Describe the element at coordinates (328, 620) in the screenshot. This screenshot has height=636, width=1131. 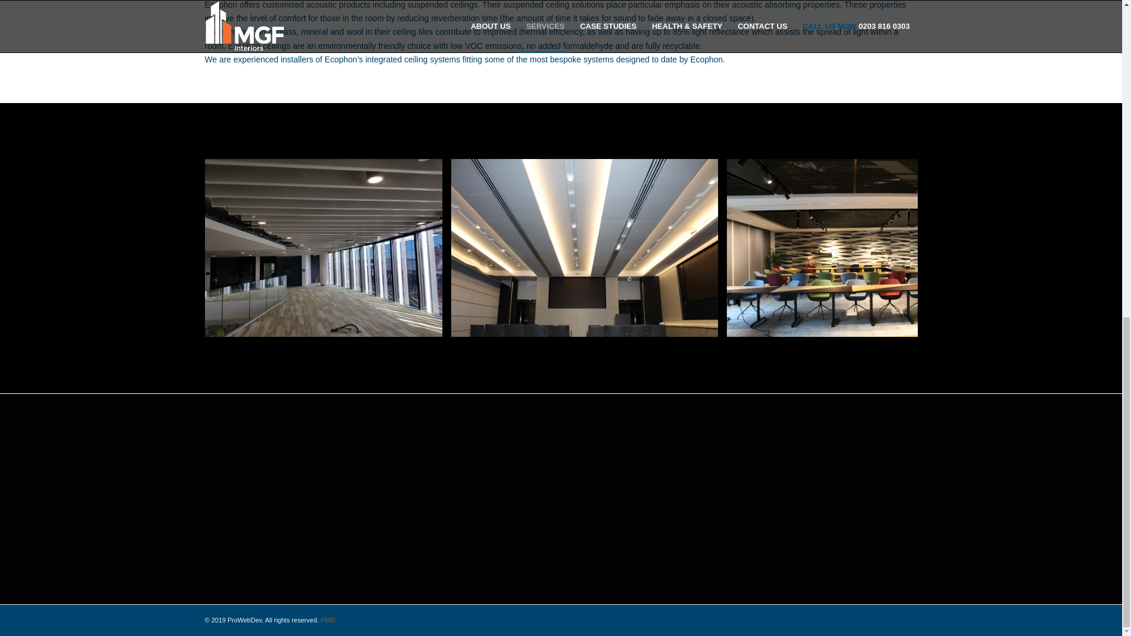
I see `PWD` at that location.